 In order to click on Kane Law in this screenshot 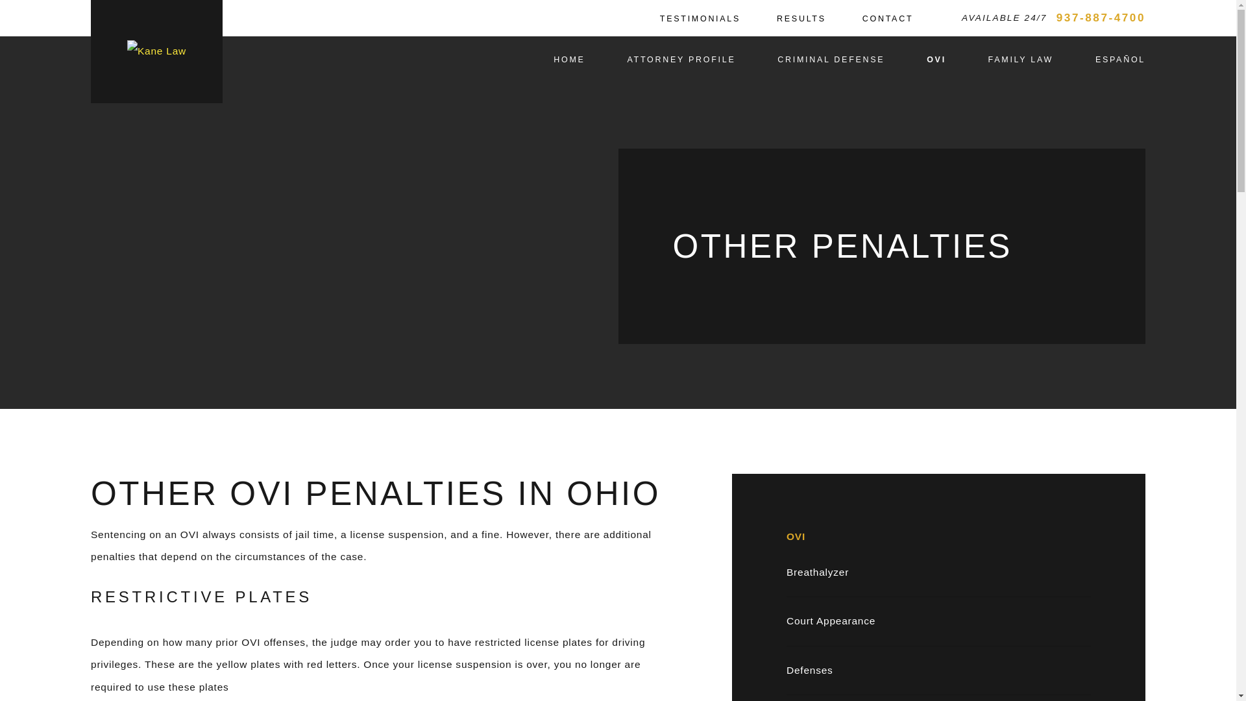, I will do `click(156, 51)`.